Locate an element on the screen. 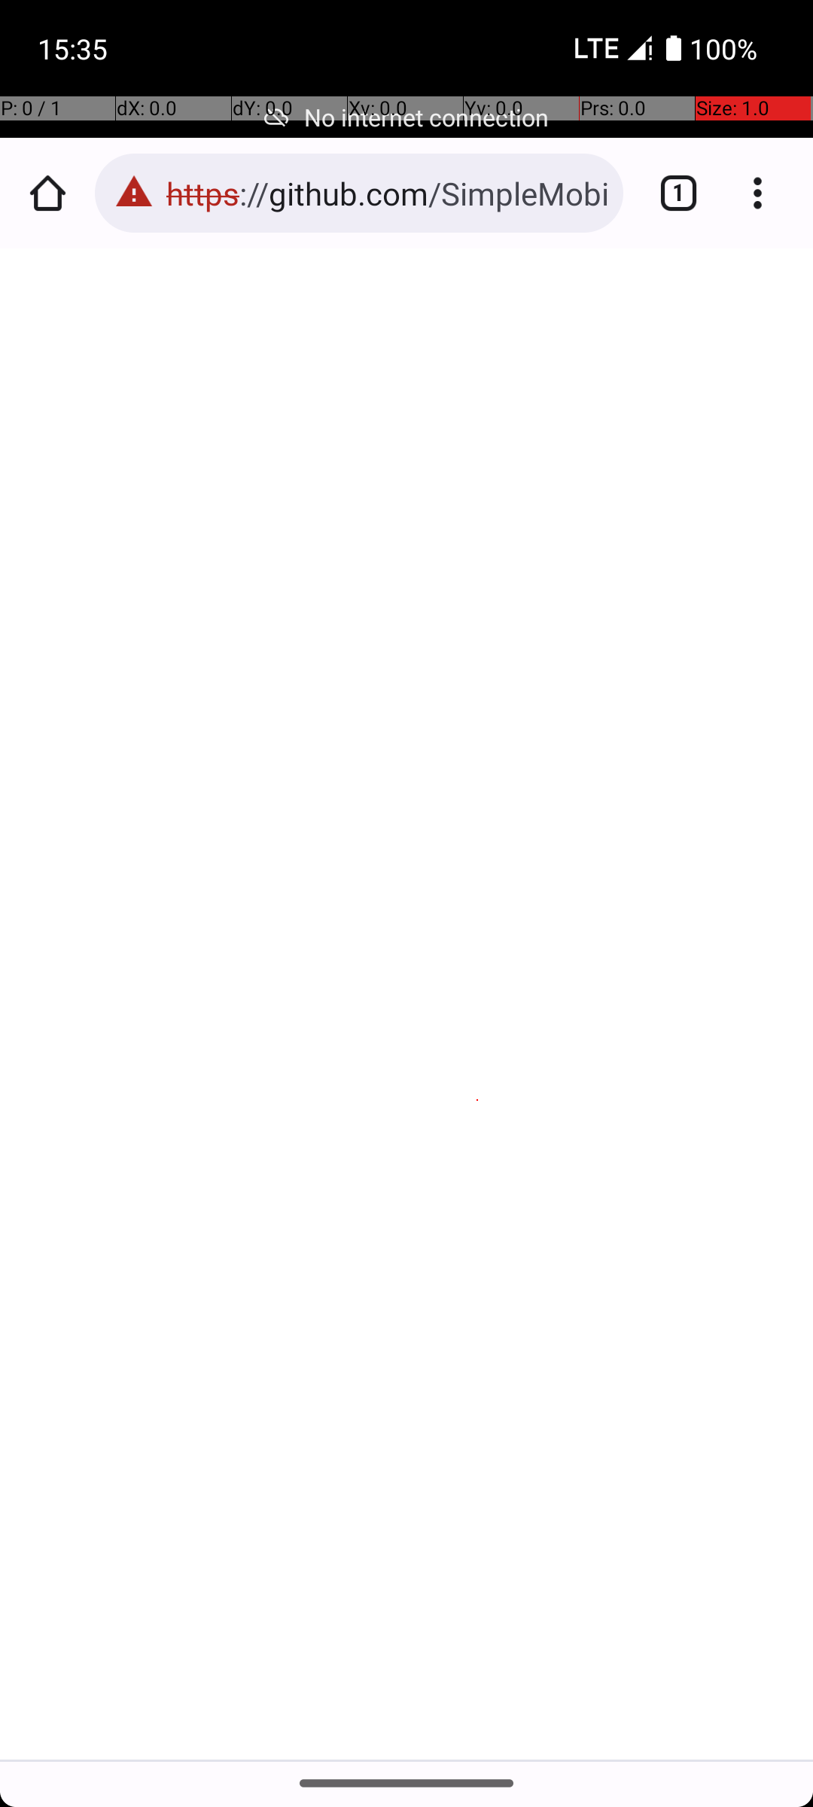  NET::ERR_CERT_DATE_INVALID is located at coordinates (408, 907).